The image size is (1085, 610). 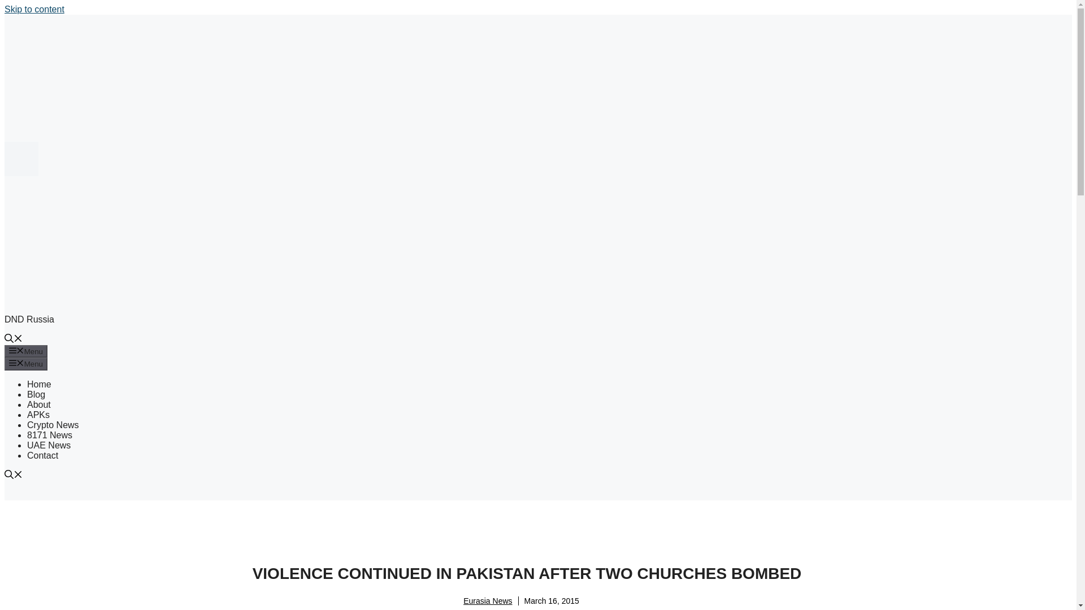 I want to click on UAE News, so click(x=49, y=445).